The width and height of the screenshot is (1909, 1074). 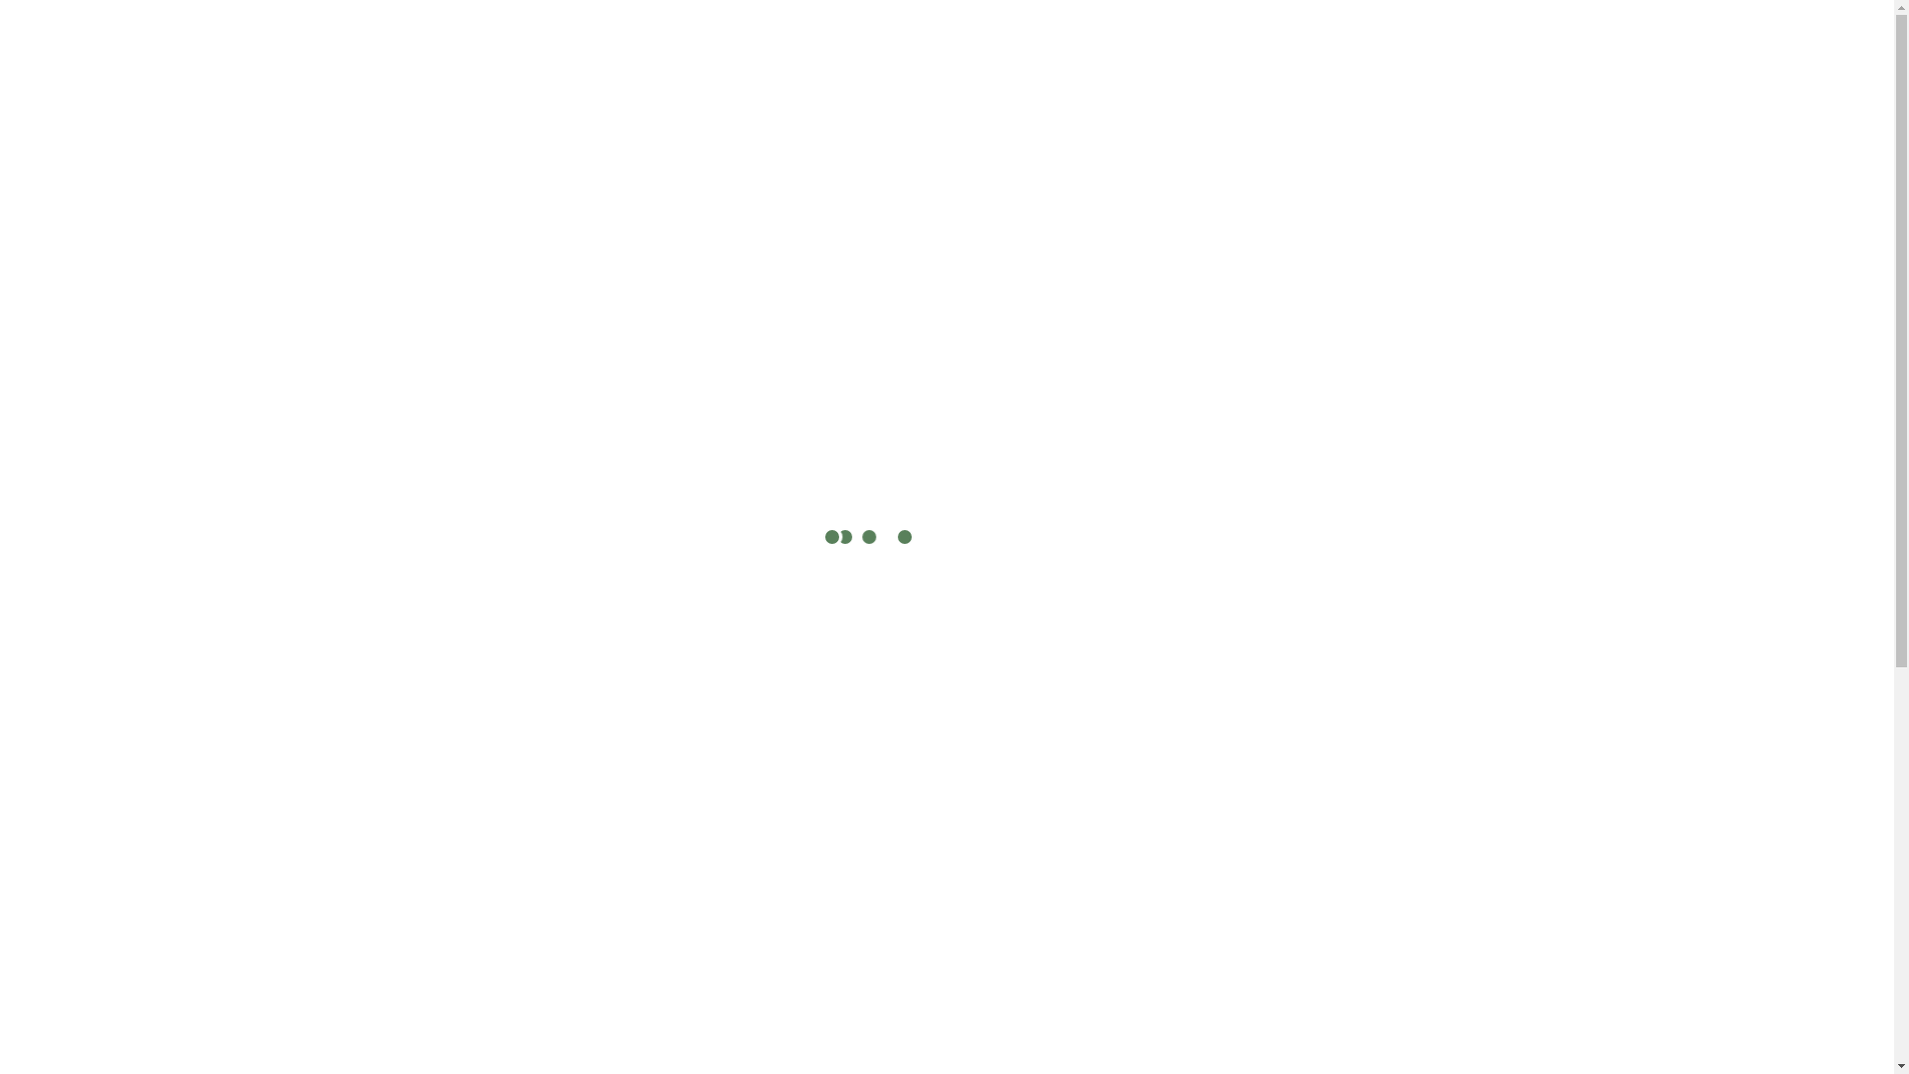 What do you see at coordinates (923, 102) in the screenshot?
I see `Products` at bounding box center [923, 102].